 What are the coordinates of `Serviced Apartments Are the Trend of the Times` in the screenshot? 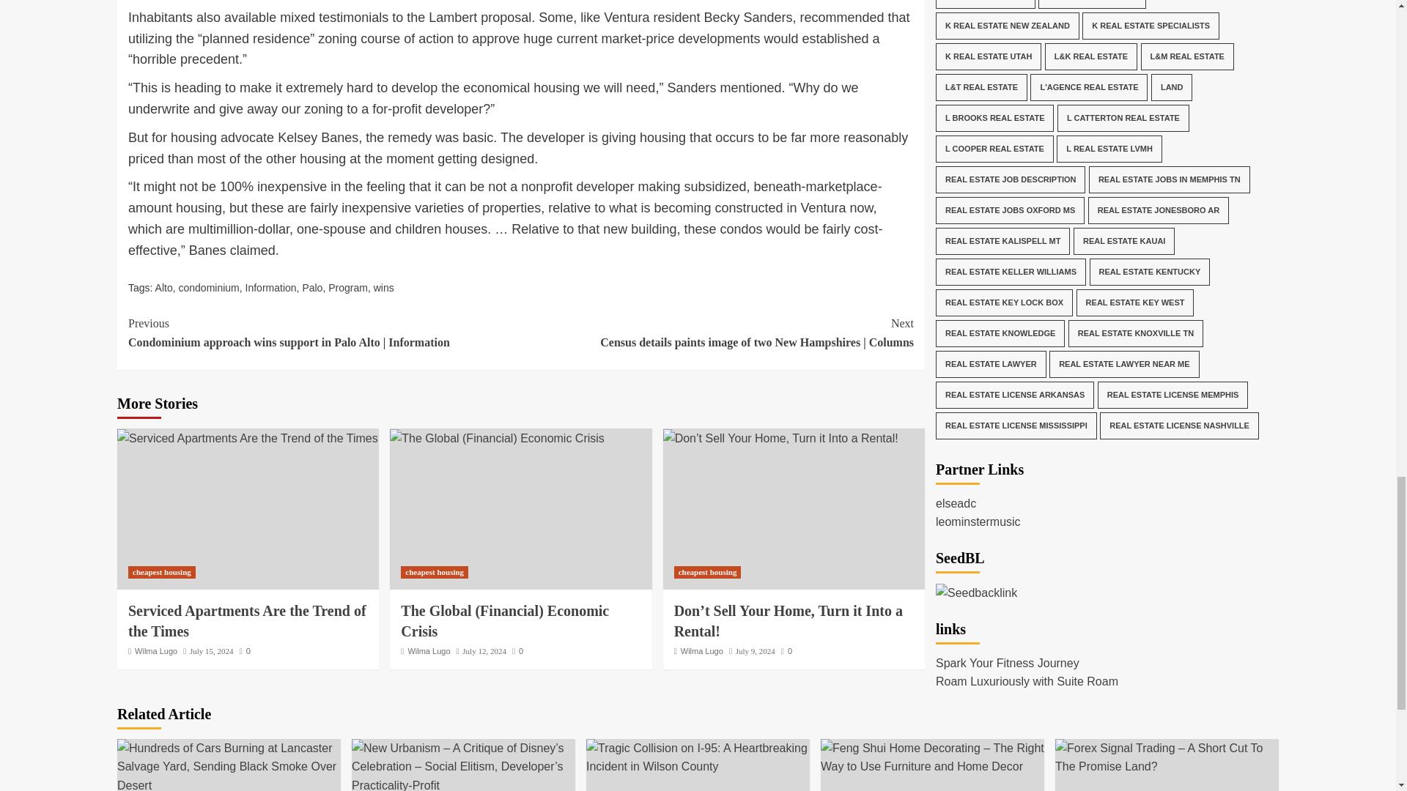 It's located at (248, 439).